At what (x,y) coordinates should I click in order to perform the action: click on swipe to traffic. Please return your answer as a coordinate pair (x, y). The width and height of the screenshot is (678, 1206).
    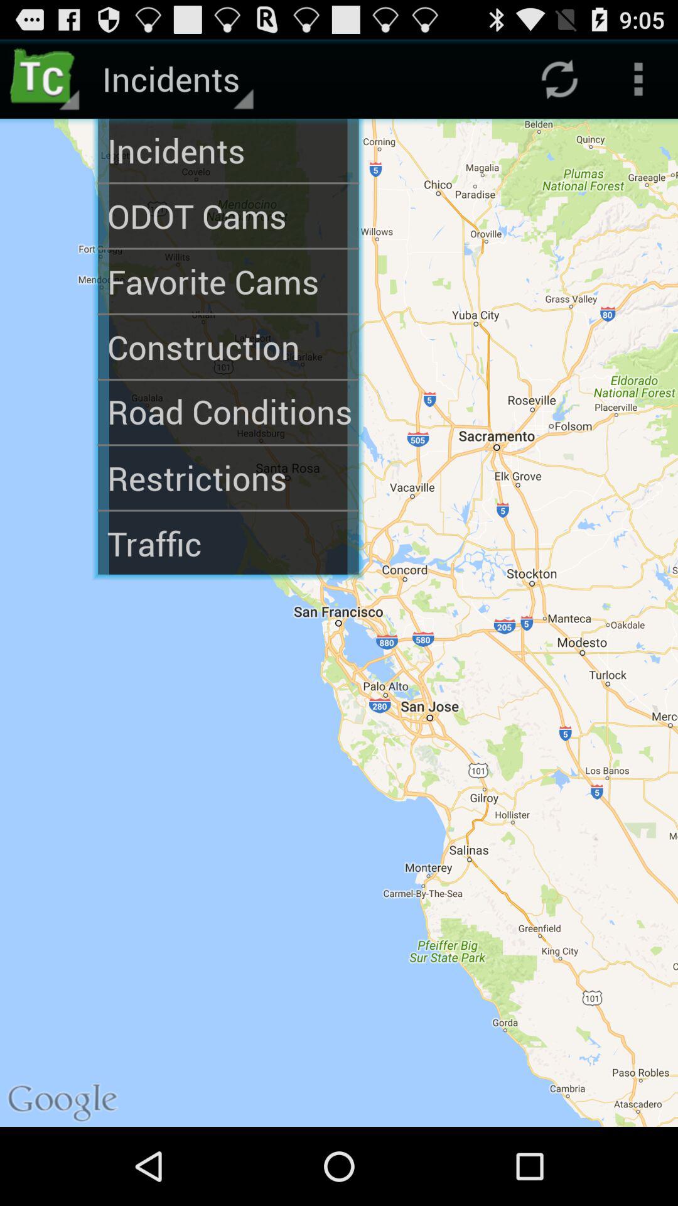
    Looking at the image, I should click on (229, 543).